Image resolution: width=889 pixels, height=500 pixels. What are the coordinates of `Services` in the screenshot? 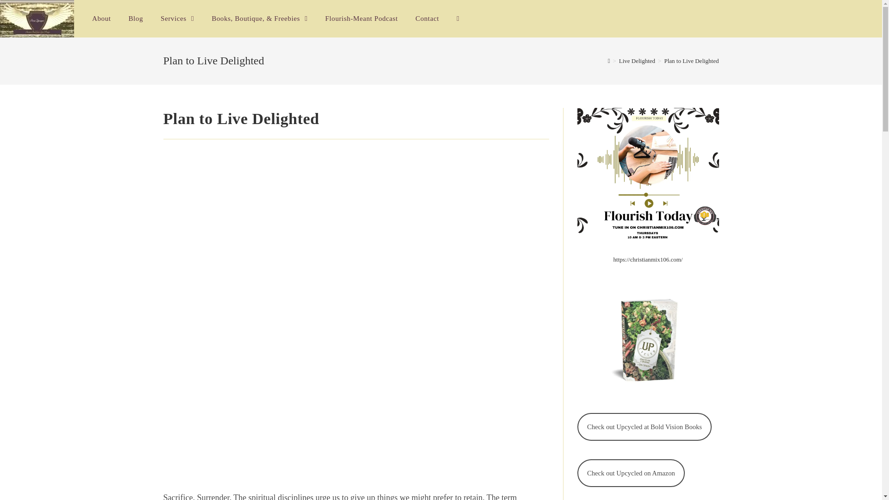 It's located at (177, 19).